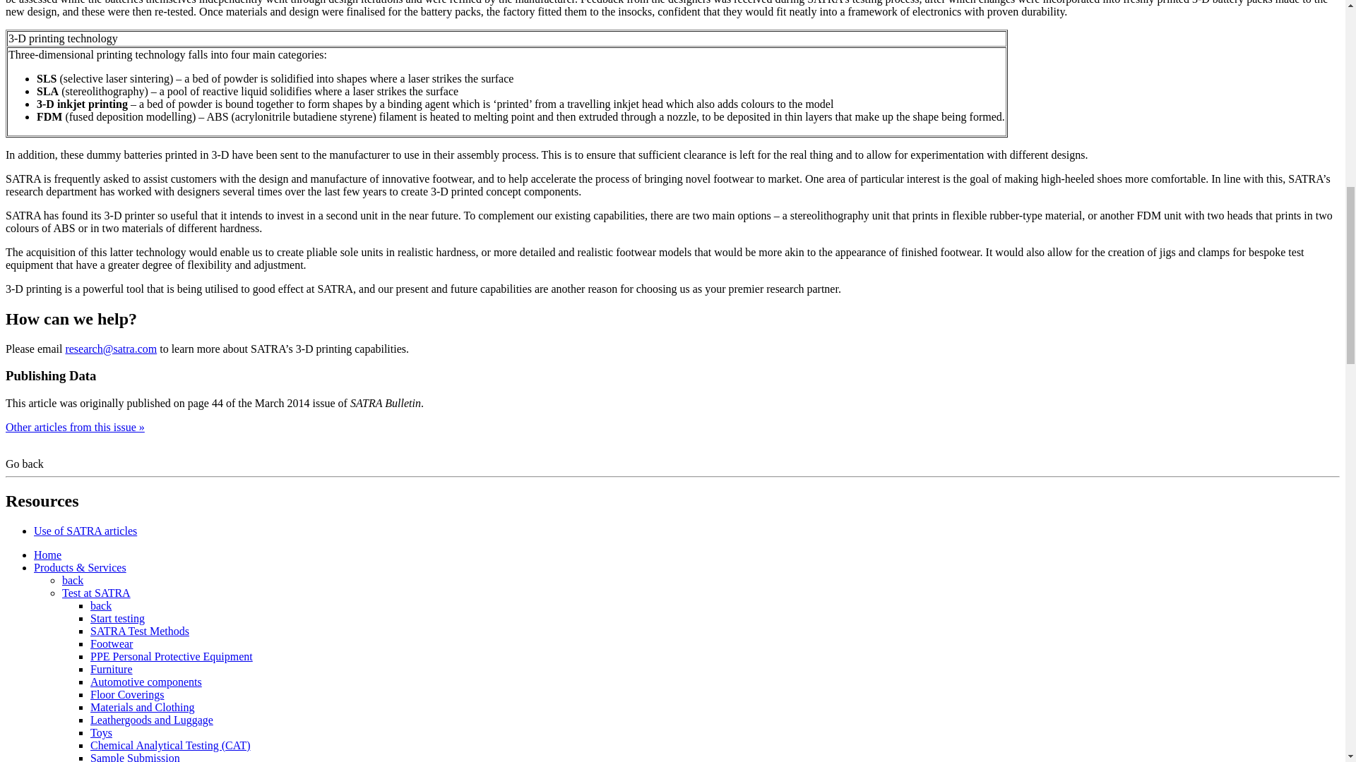  What do you see at coordinates (112, 643) in the screenshot?
I see `Footwear` at bounding box center [112, 643].